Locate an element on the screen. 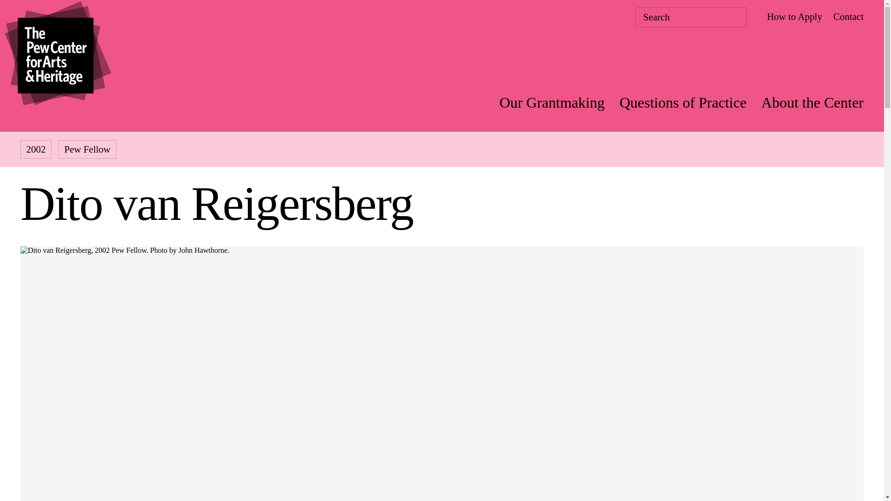 The width and height of the screenshot is (891, 501). Contact is located at coordinates (848, 16).